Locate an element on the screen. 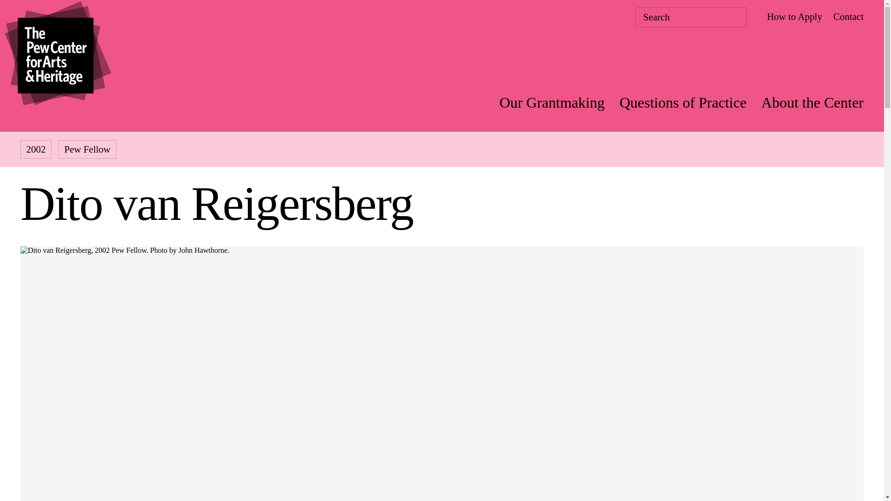 The width and height of the screenshot is (891, 501). Contact is located at coordinates (848, 16).